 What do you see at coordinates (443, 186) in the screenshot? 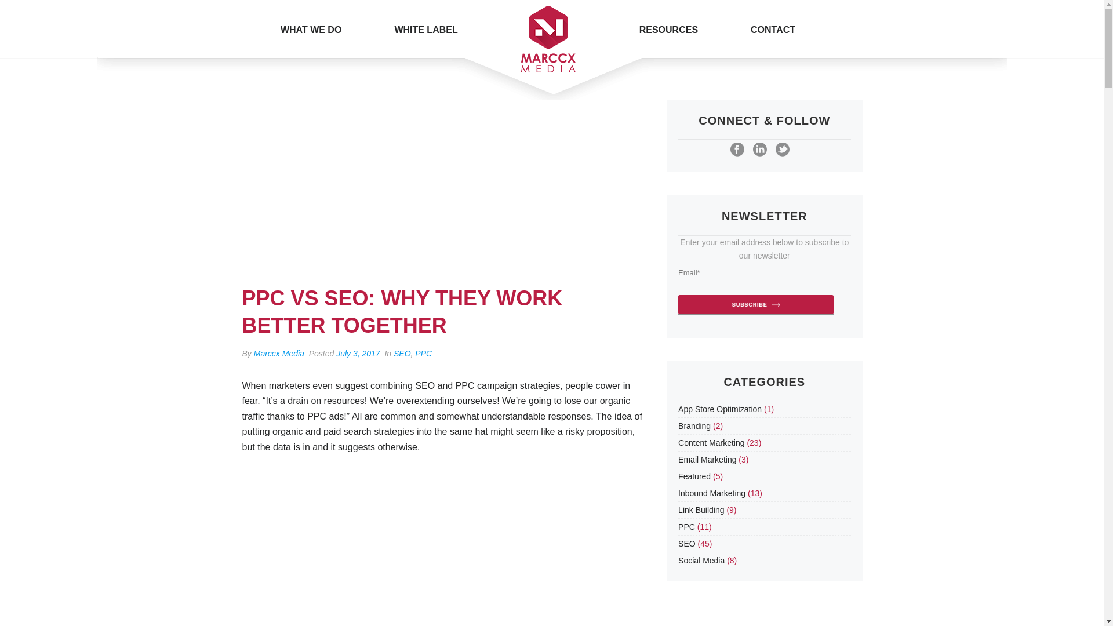
I see `PPC vs SEO: Why They Work Better Together` at bounding box center [443, 186].